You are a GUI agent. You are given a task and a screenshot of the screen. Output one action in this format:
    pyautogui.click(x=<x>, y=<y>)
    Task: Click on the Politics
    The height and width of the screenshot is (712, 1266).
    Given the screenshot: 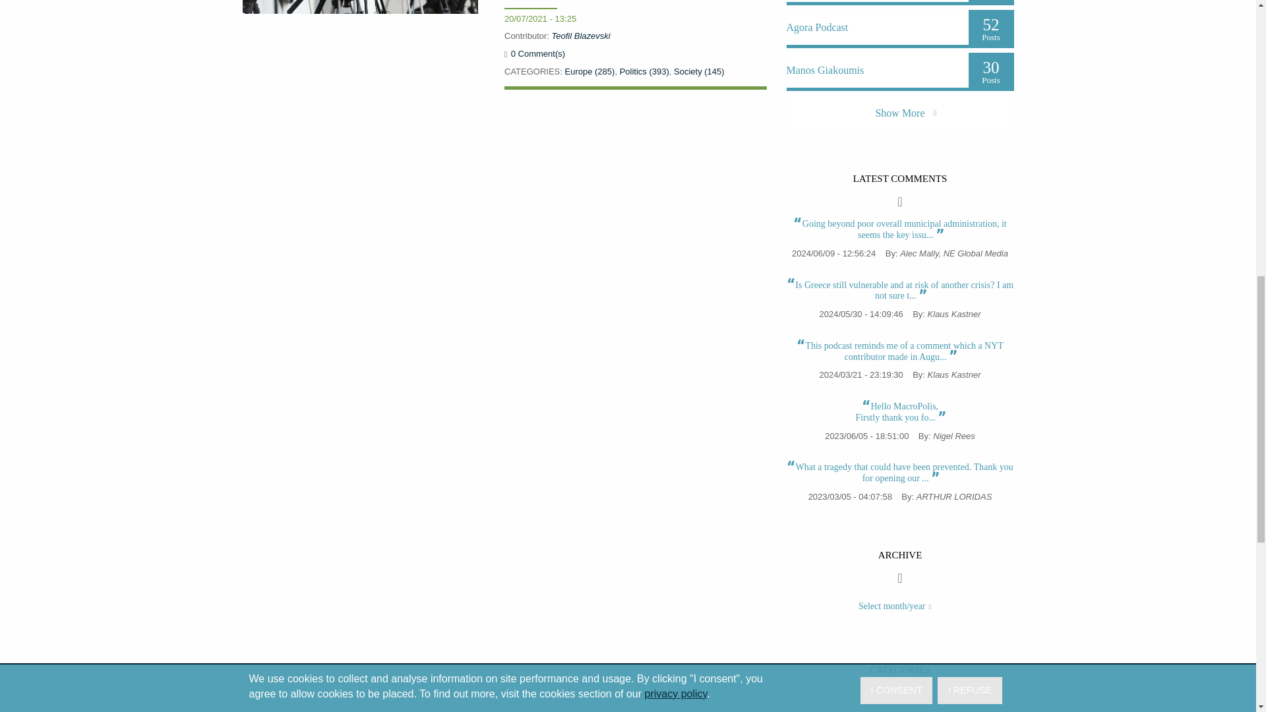 What is the action you would take?
    pyautogui.click(x=645, y=71)
    